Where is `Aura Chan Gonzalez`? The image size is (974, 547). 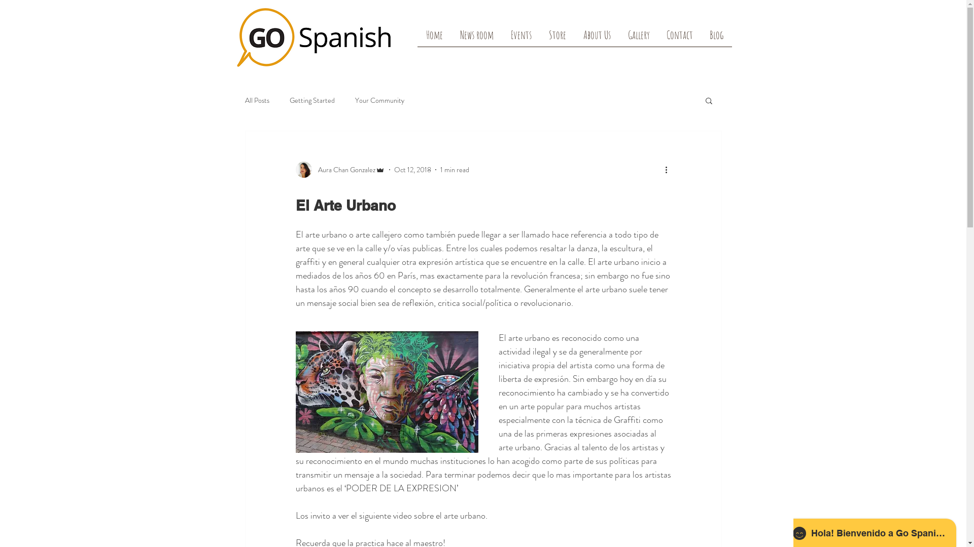
Aura Chan Gonzalez is located at coordinates (340, 170).